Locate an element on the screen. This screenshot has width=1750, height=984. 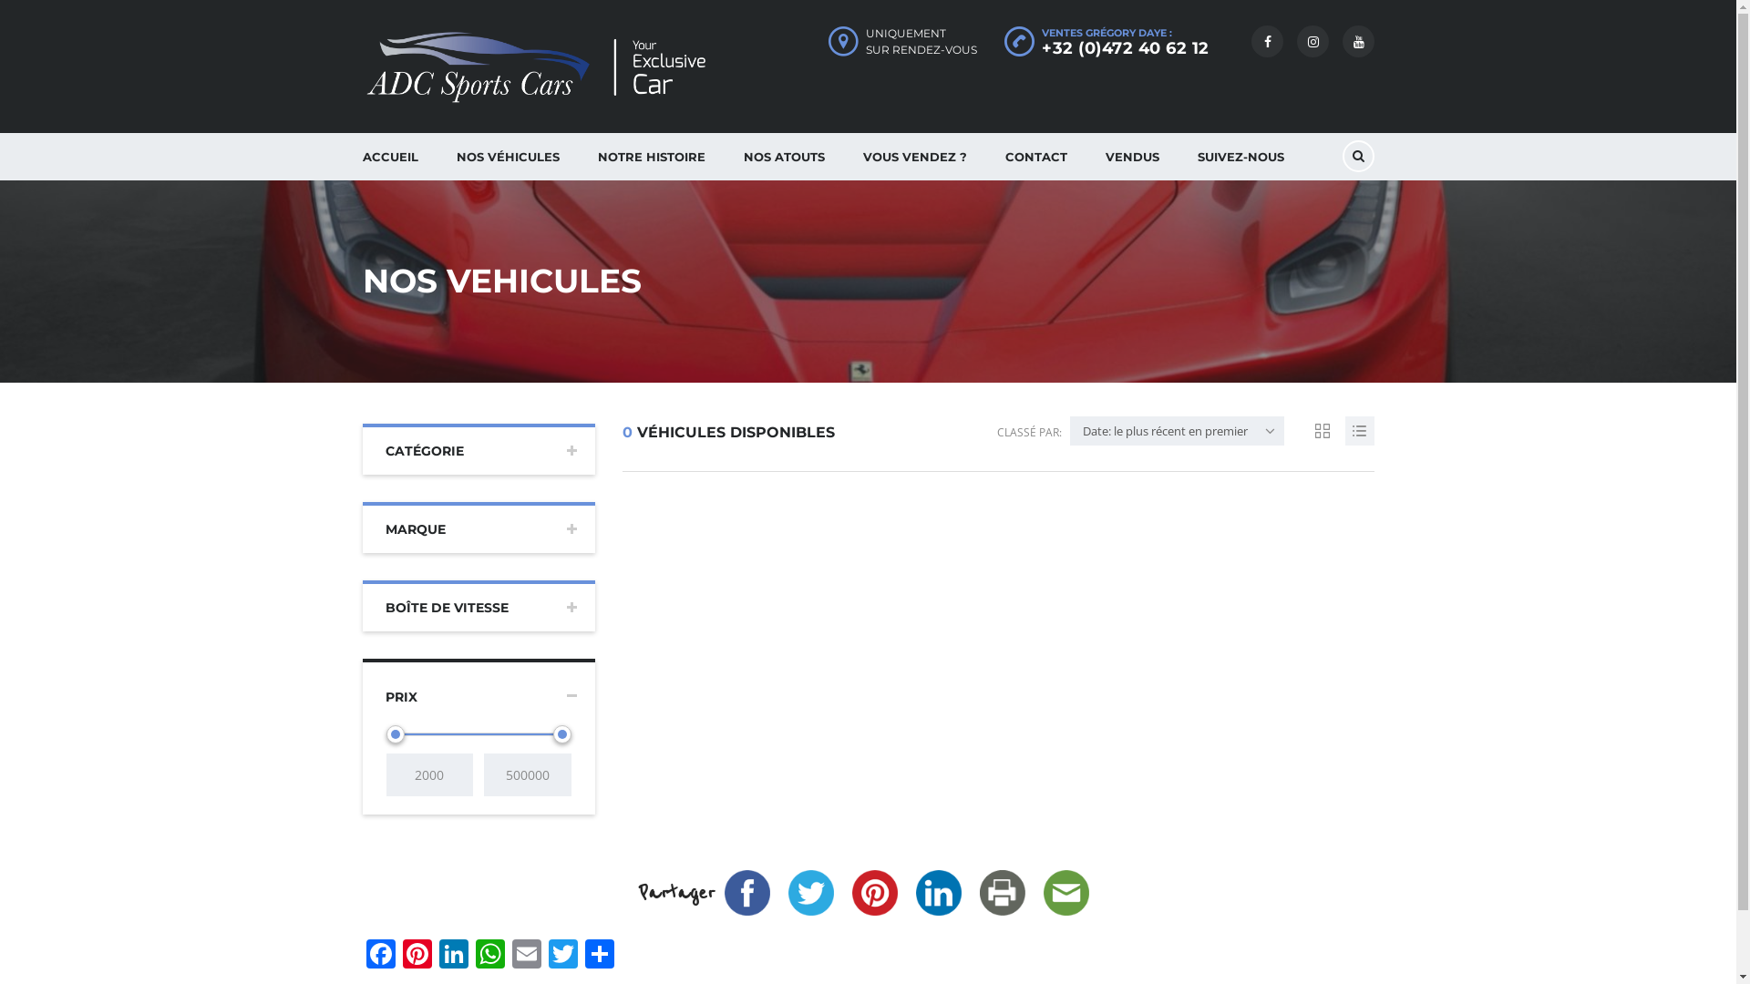
Email is located at coordinates (1065, 893).